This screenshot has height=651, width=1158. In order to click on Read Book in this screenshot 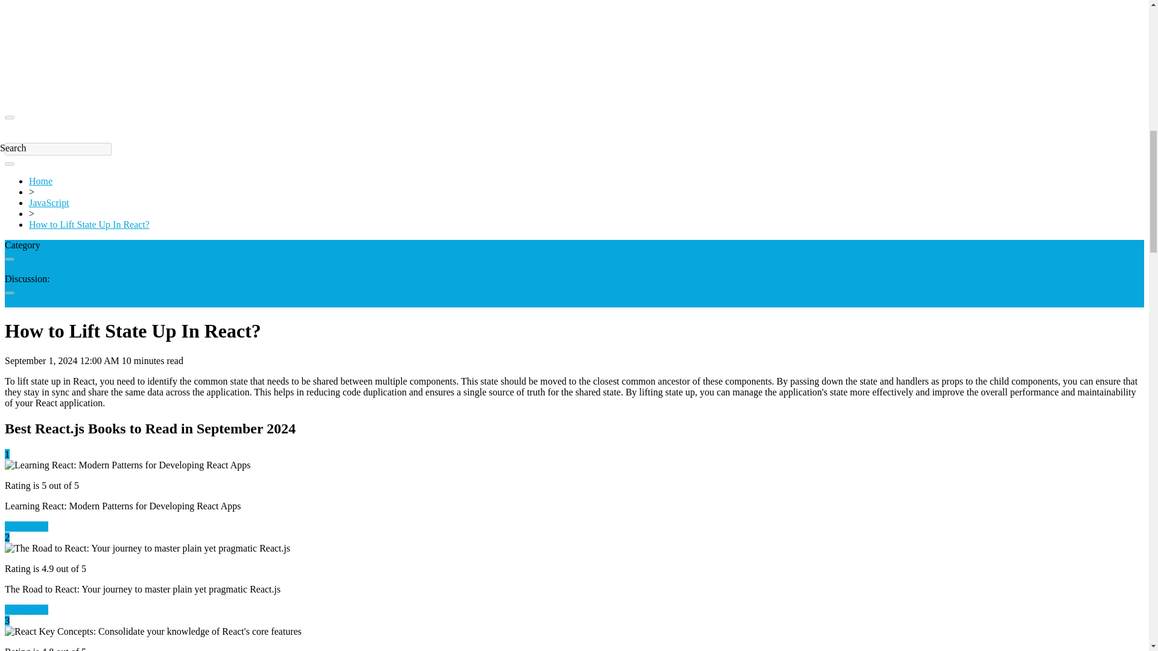, I will do `click(27, 527)`.